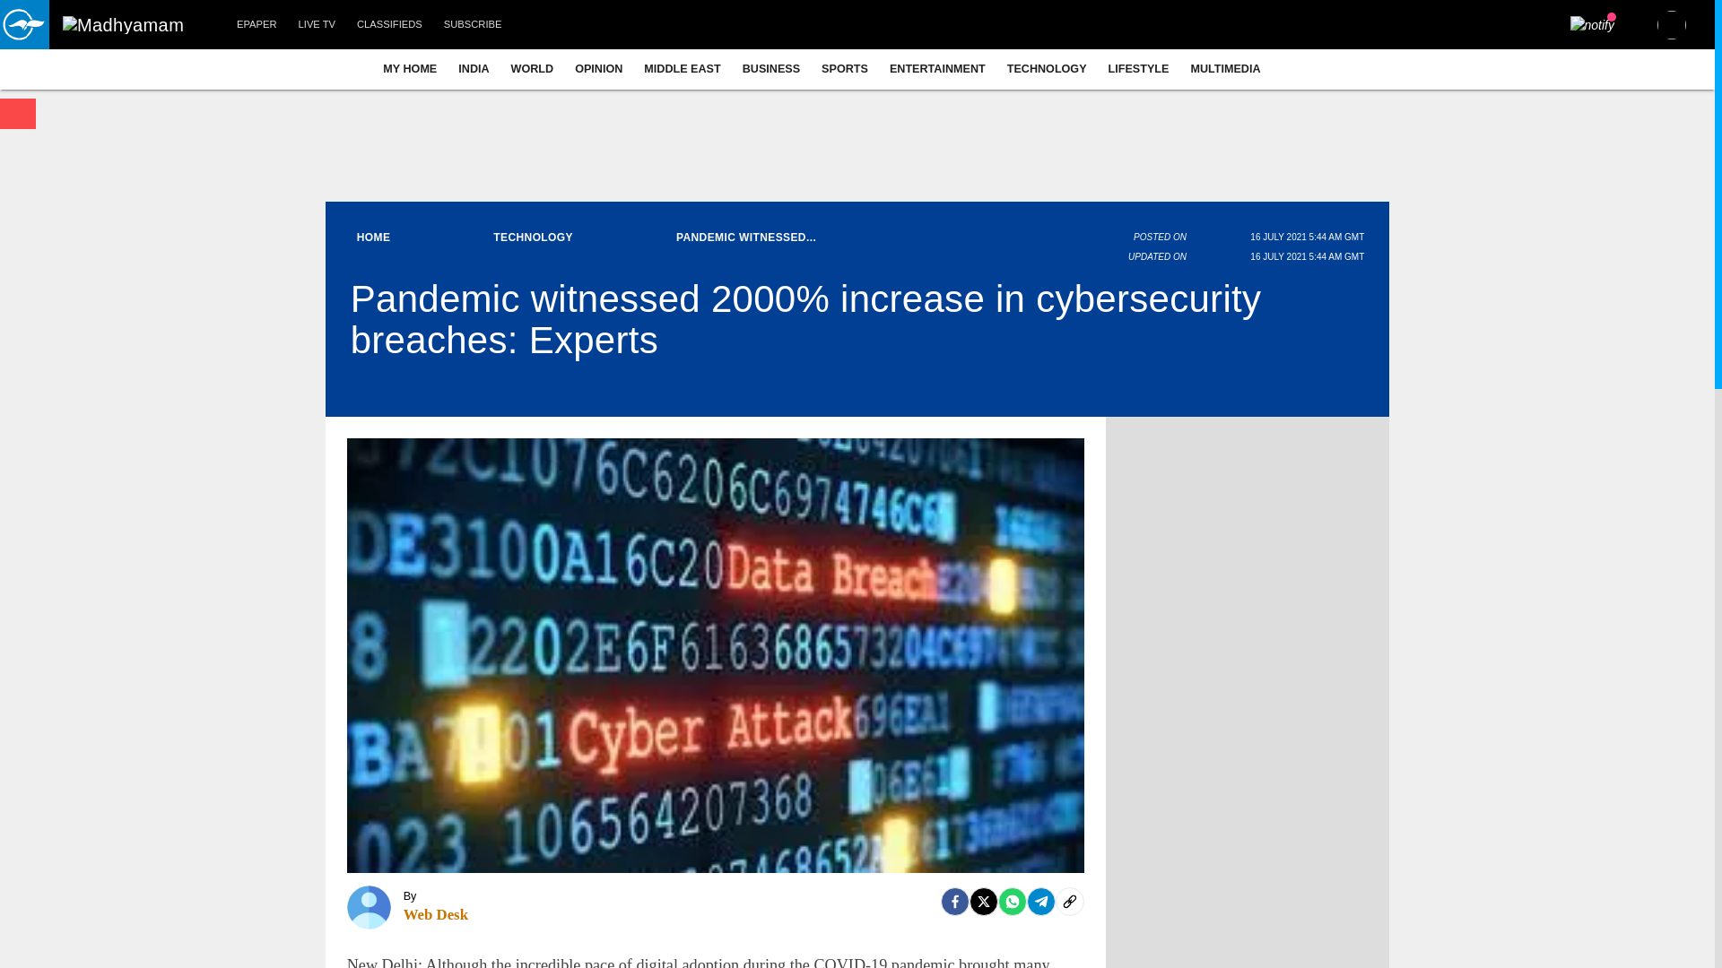 This screenshot has height=968, width=1722. Describe the element at coordinates (257, 25) in the screenshot. I see `EPAPER` at that location.